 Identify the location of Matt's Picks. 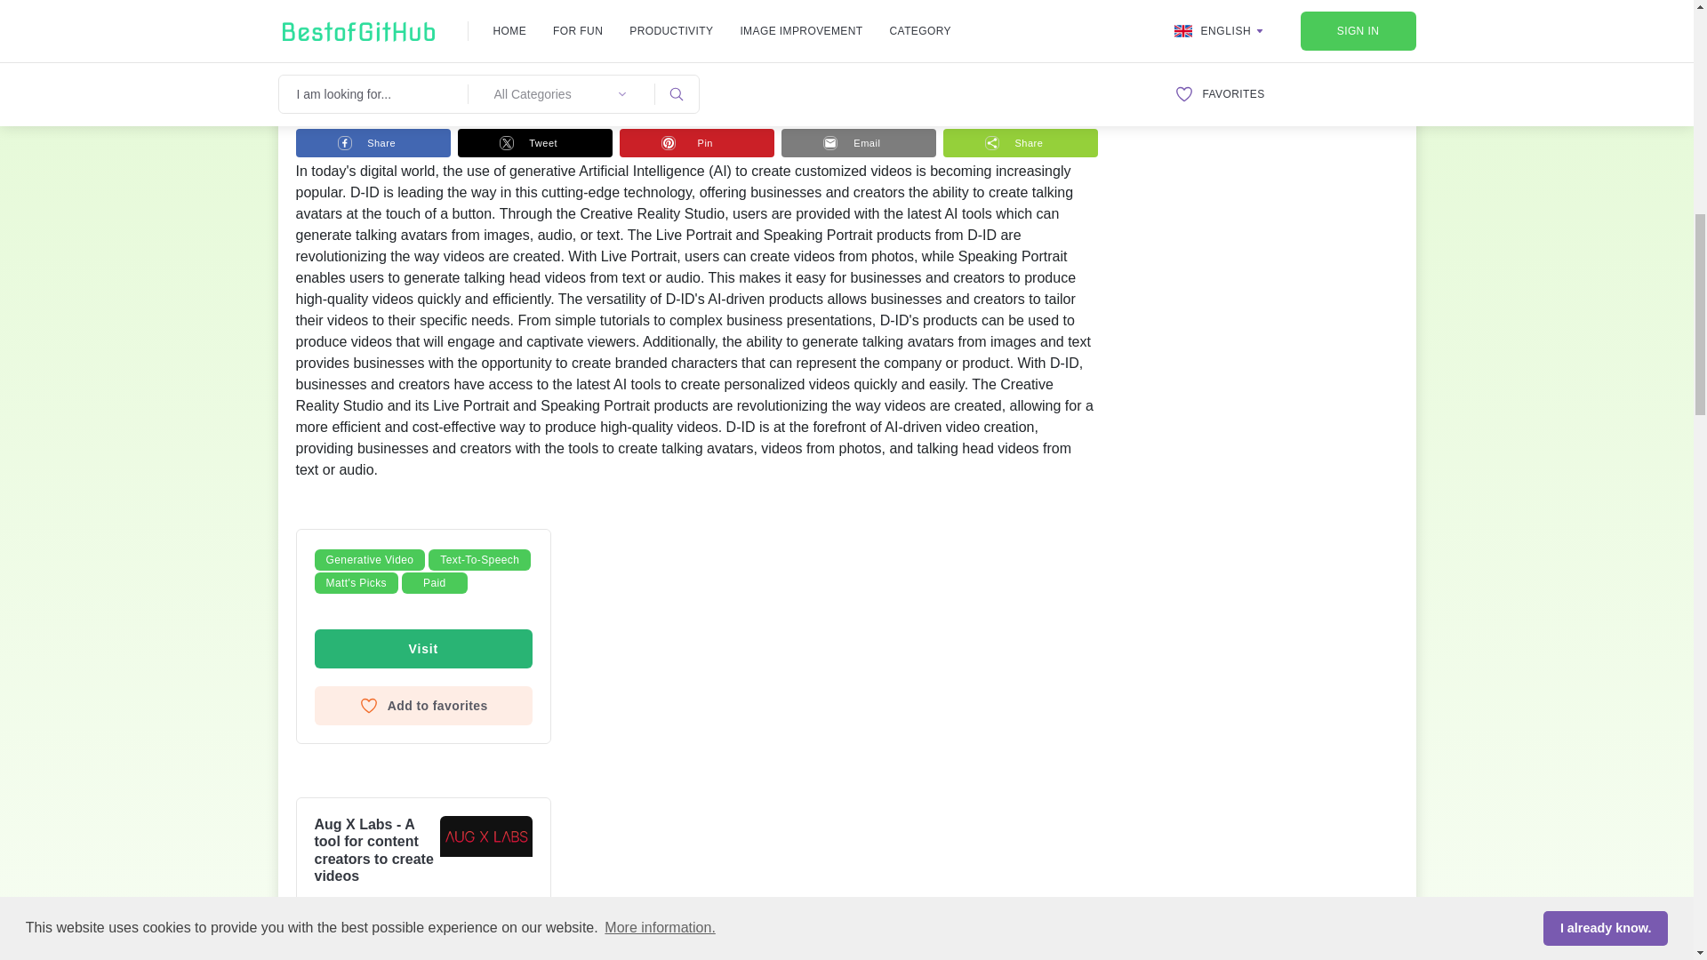
(356, 583).